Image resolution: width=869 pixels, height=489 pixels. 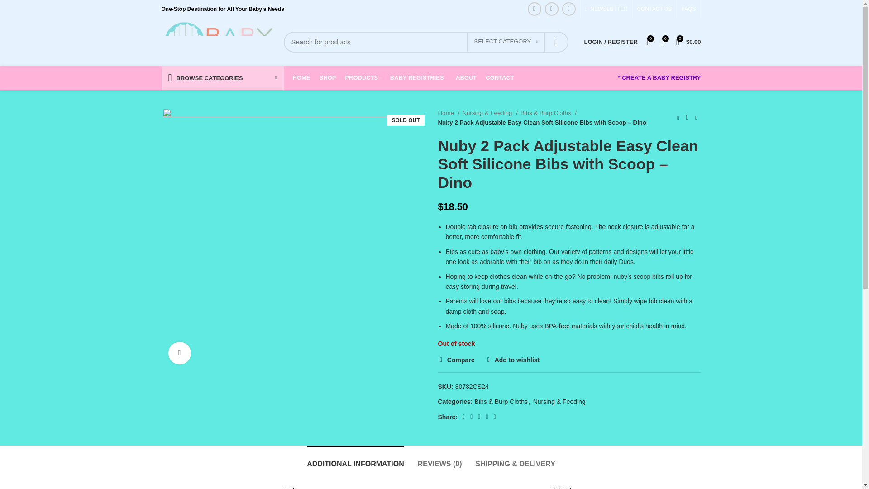 I want to click on FAQS, so click(x=688, y=9).